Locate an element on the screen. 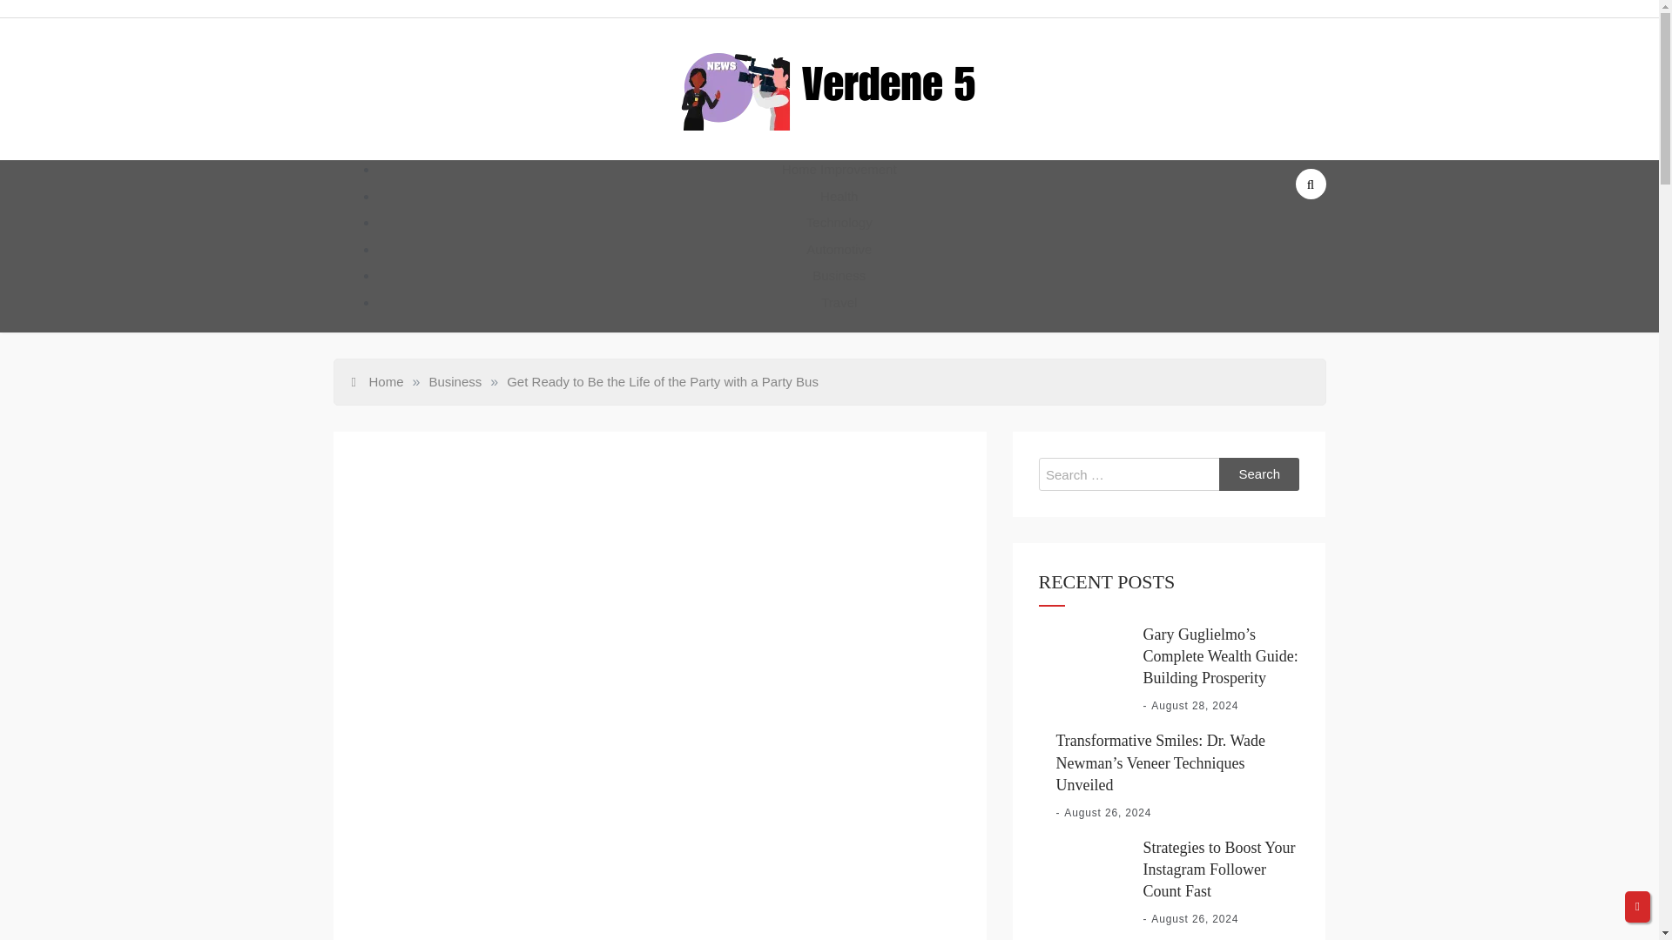 The image size is (1672, 940). Travel is located at coordinates (838, 301).